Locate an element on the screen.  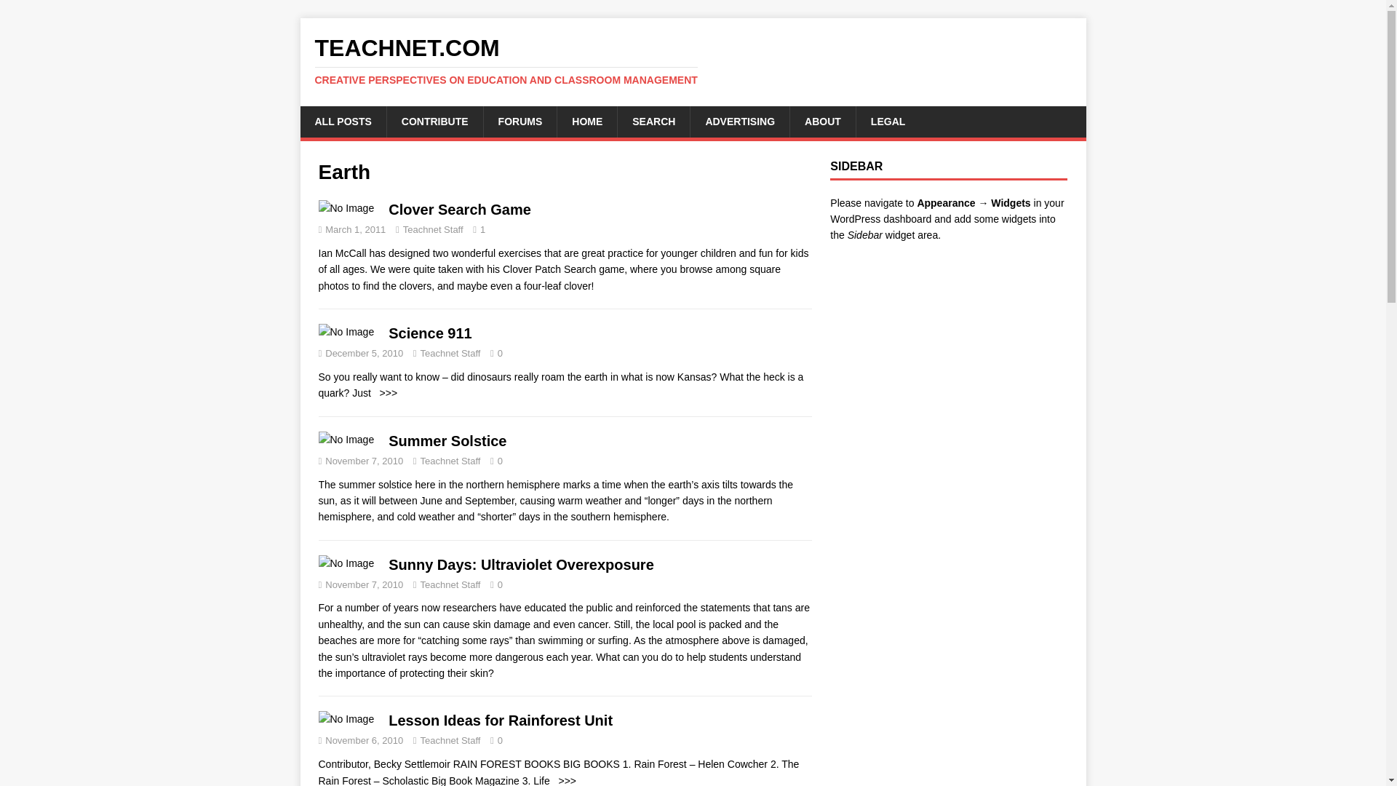
Teachnet.com is located at coordinates (693, 60).